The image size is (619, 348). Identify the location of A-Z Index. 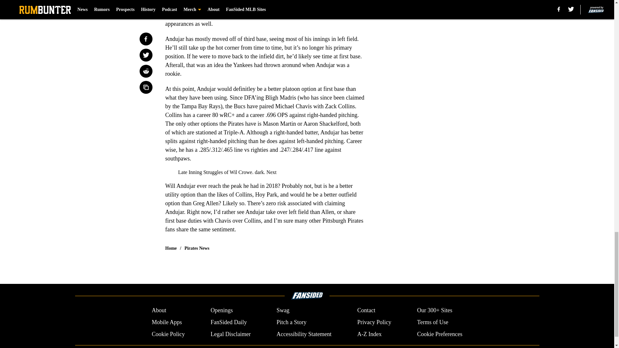
(369, 334).